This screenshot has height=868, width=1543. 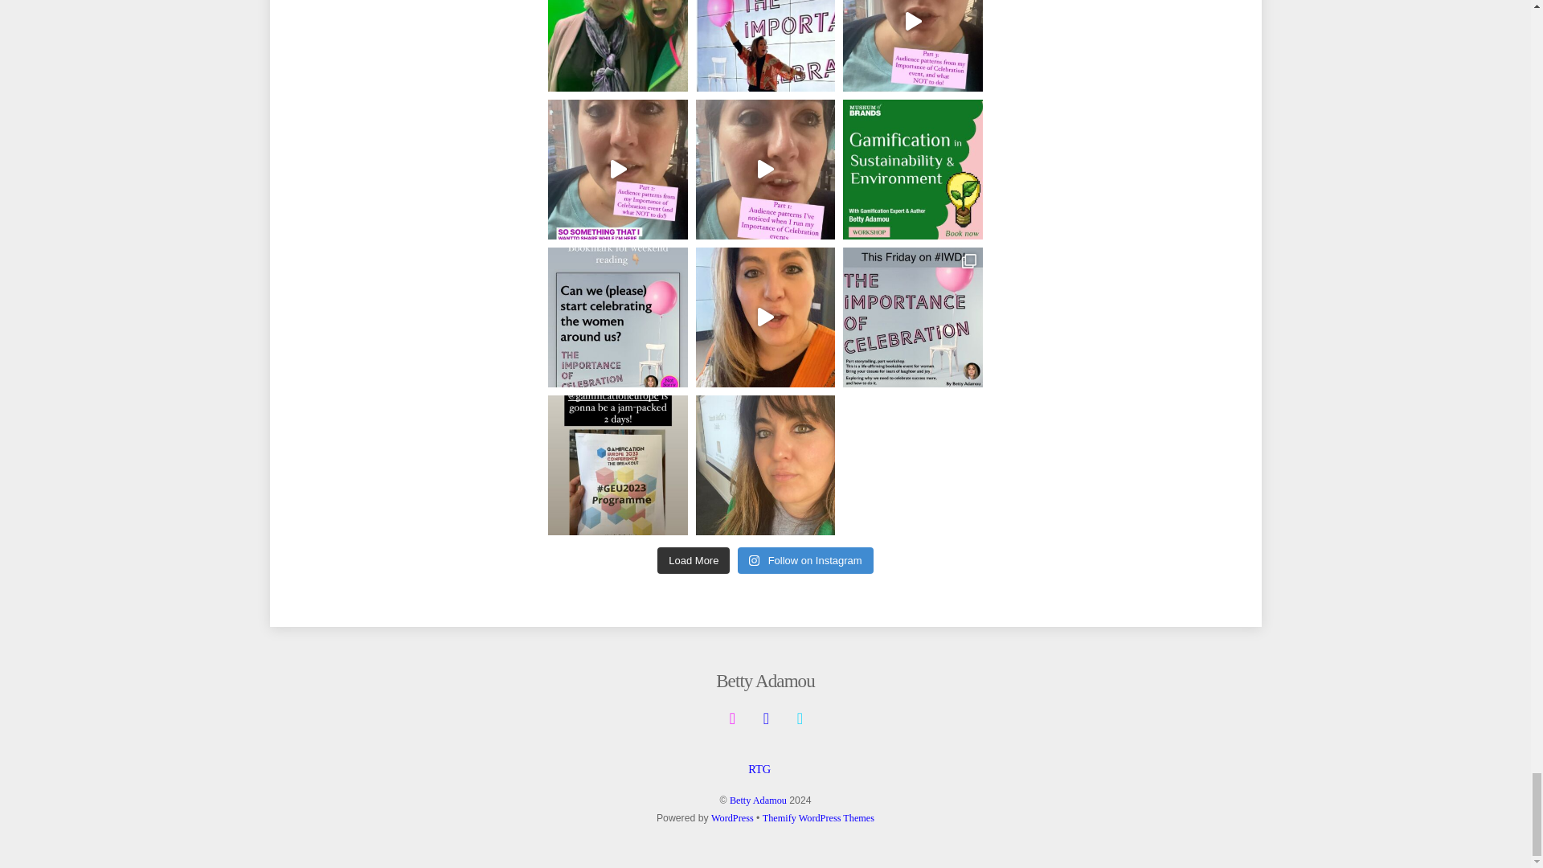 What do you see at coordinates (765, 680) in the screenshot?
I see `Betty Adamou` at bounding box center [765, 680].